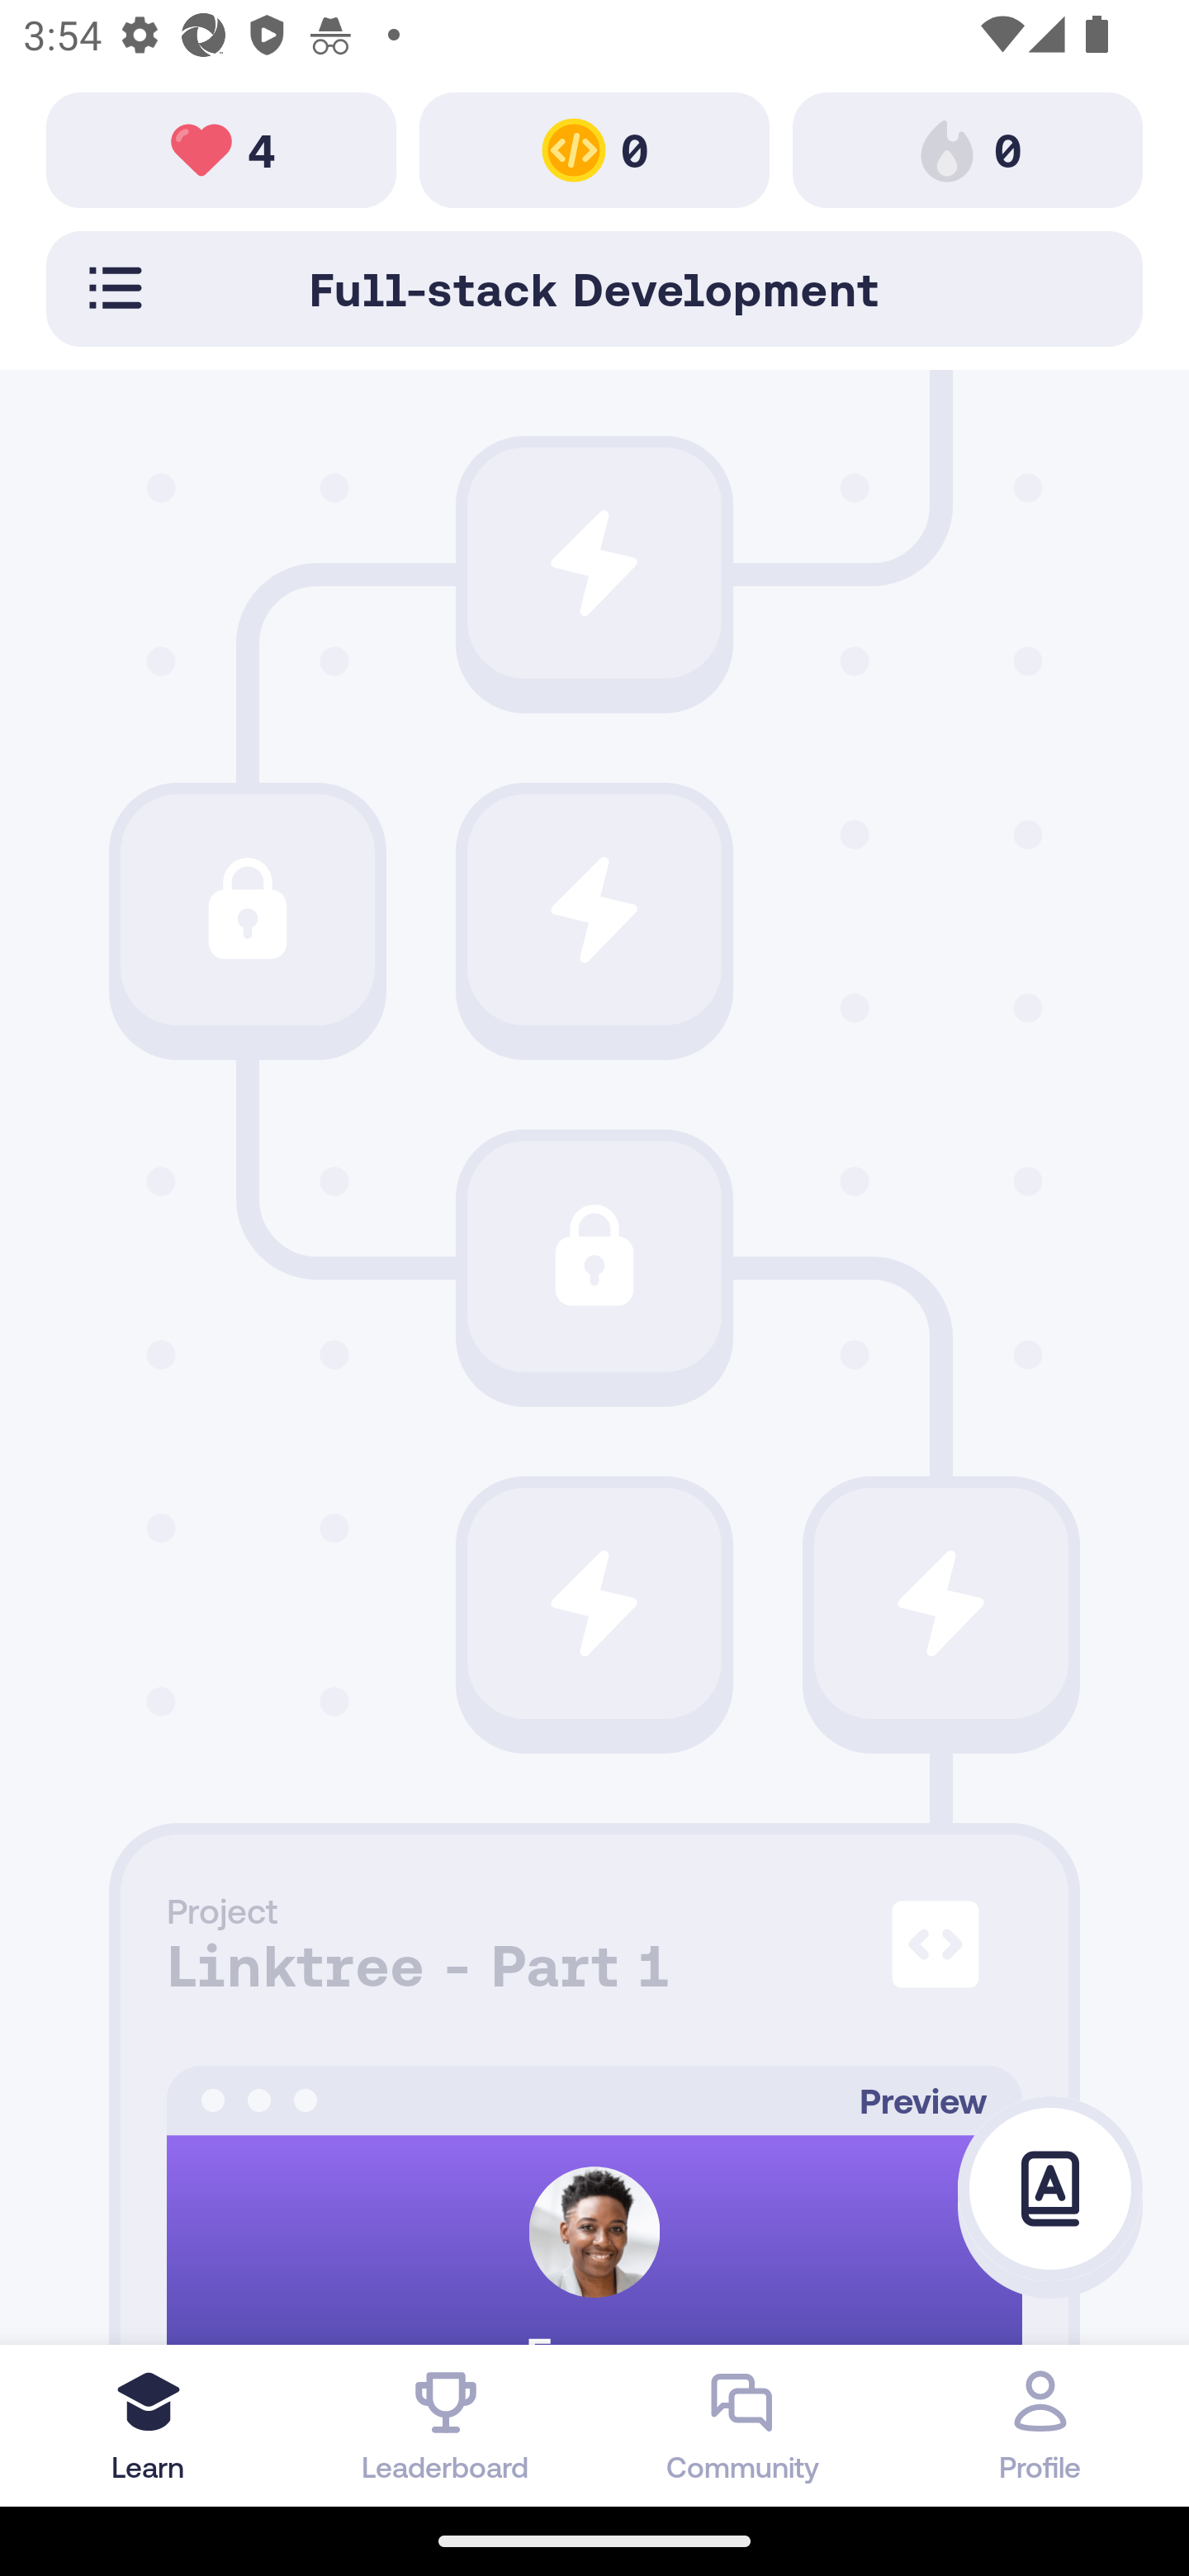 The image size is (1189, 2576). I want to click on Path Icon, so click(247, 908).